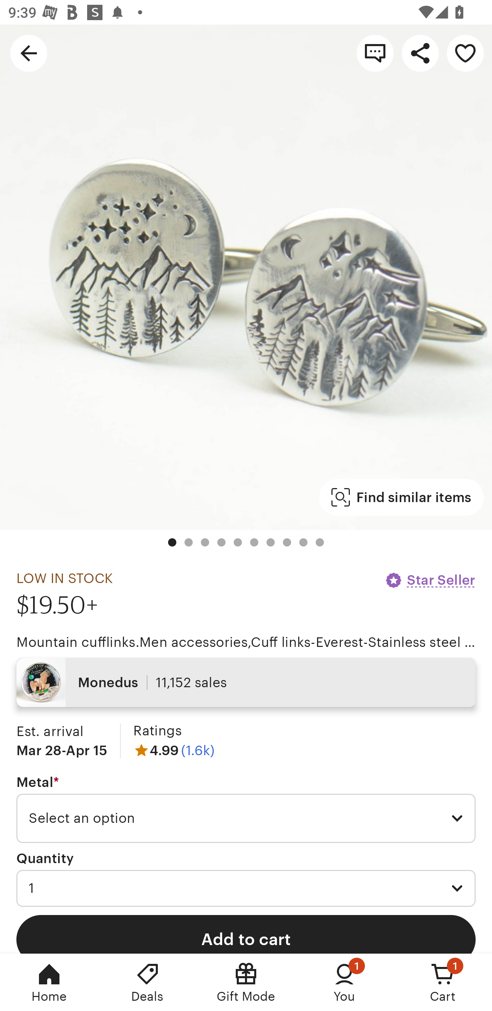 The image size is (492, 1011). What do you see at coordinates (246, 809) in the screenshot?
I see `Metal * Required Select an option` at bounding box center [246, 809].